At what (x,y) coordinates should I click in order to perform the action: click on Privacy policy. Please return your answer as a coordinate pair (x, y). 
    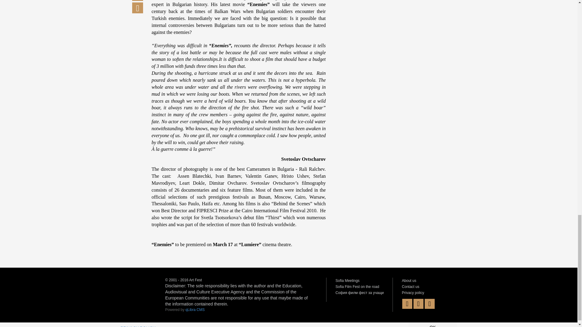
    Looking at the image, I should click on (413, 293).